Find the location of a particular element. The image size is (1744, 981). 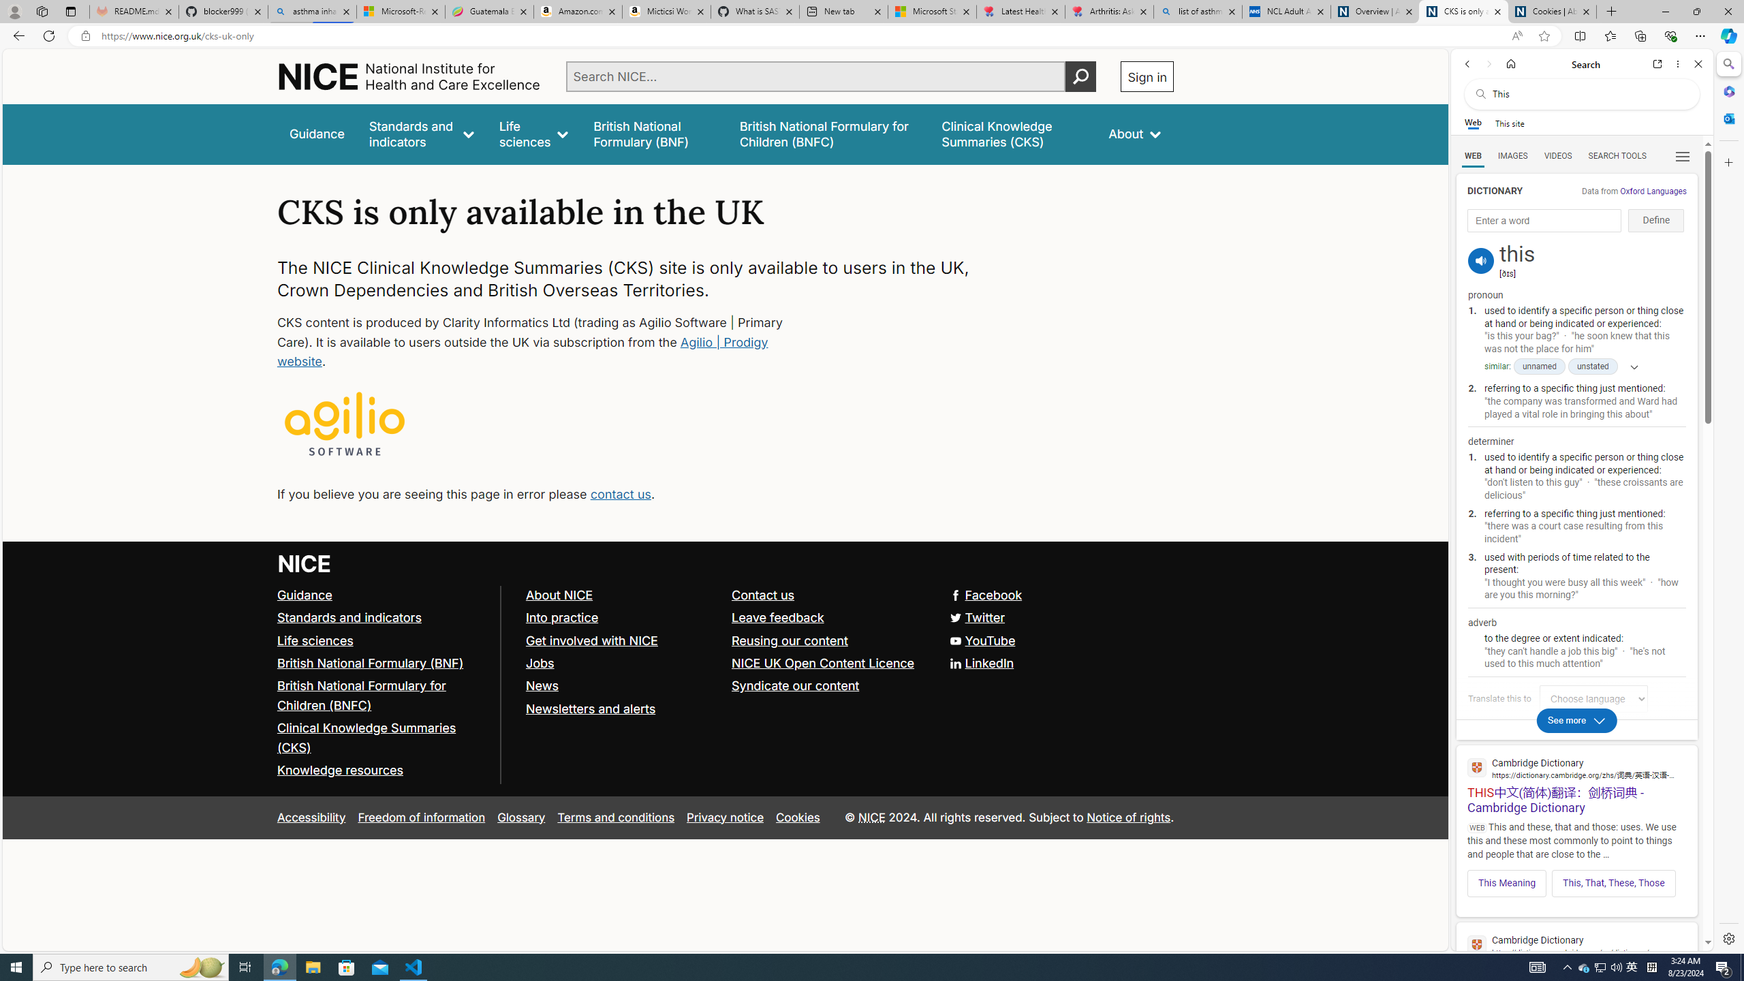

Settings and more (Alt+F) is located at coordinates (1700, 35).